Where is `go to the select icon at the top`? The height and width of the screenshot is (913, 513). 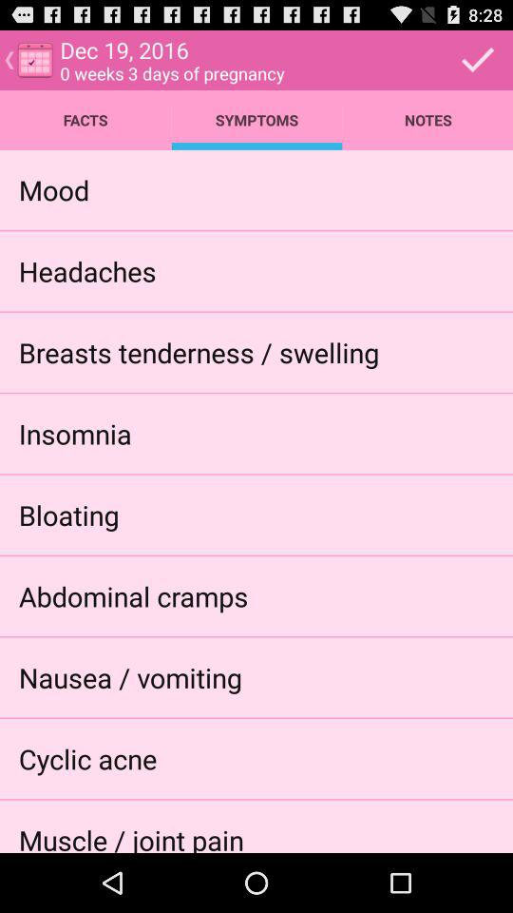
go to the select icon at the top is located at coordinates (479, 60).